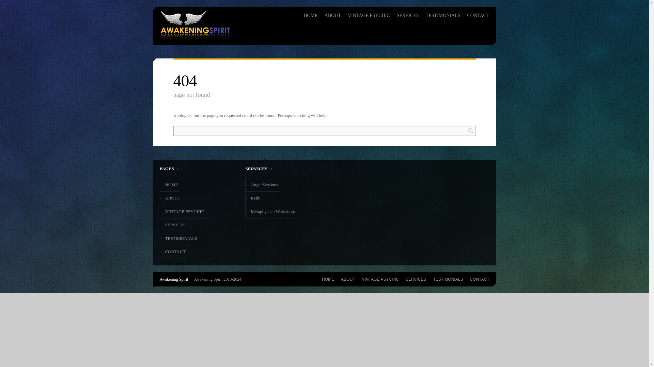 The height and width of the screenshot is (367, 654). Describe the element at coordinates (443, 14) in the screenshot. I see `TESTIMONIALS` at that location.